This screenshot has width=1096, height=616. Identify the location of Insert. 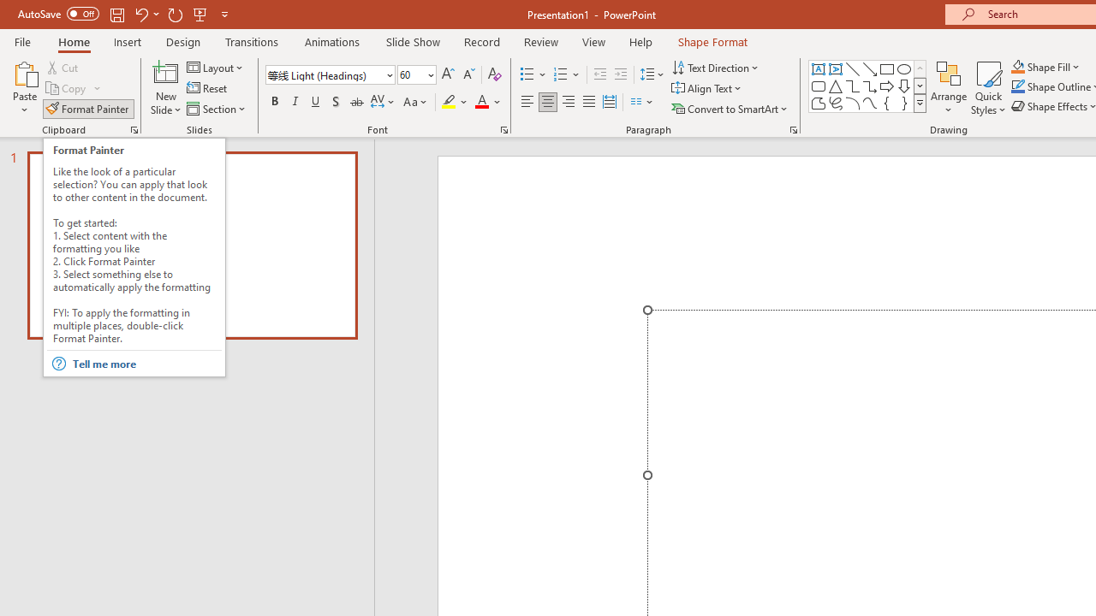
(128, 41).